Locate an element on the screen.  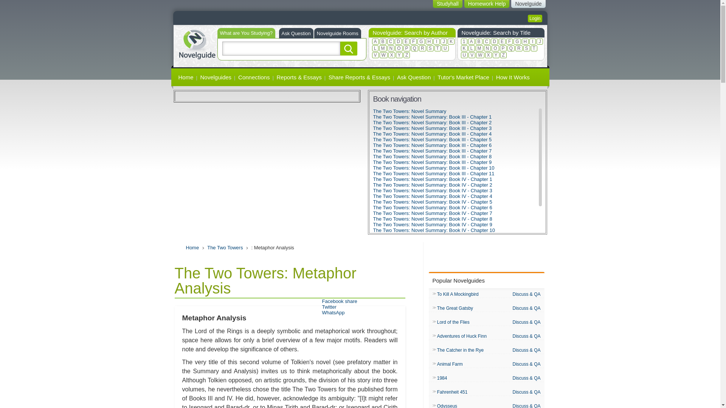
Login is located at coordinates (535, 18).